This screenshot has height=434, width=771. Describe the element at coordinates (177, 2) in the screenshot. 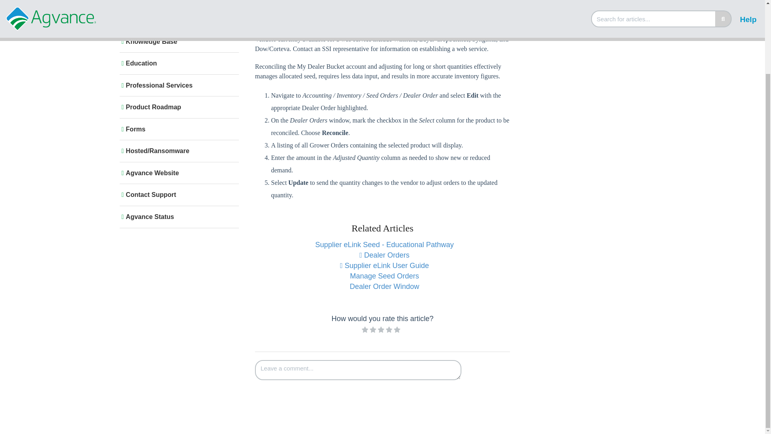

I see `Agvance Solutions Newsletter` at that location.